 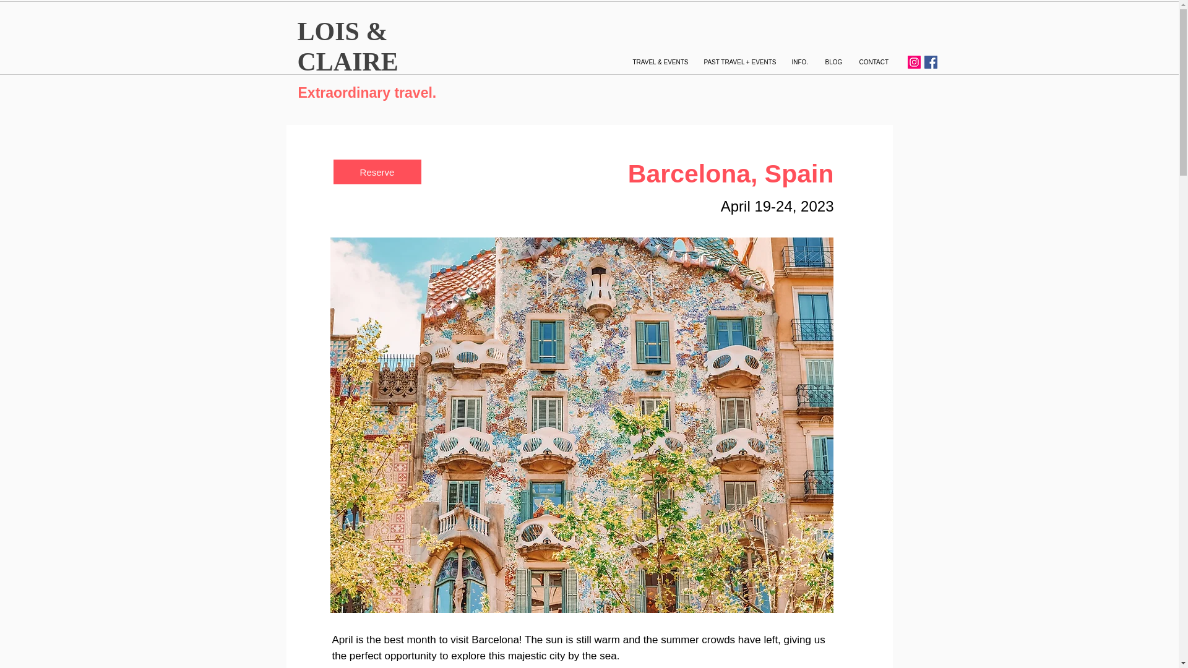 What do you see at coordinates (874, 62) in the screenshot?
I see `CONTACT` at bounding box center [874, 62].